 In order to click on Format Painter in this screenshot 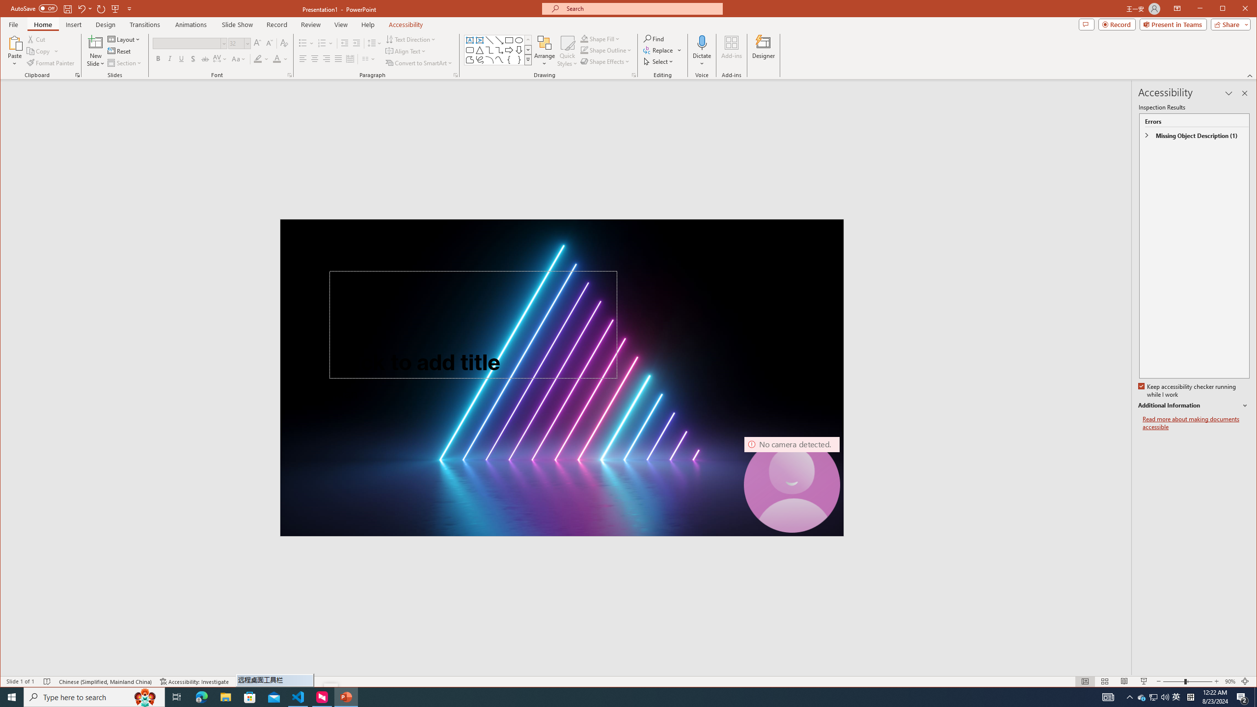, I will do `click(51, 63)`.